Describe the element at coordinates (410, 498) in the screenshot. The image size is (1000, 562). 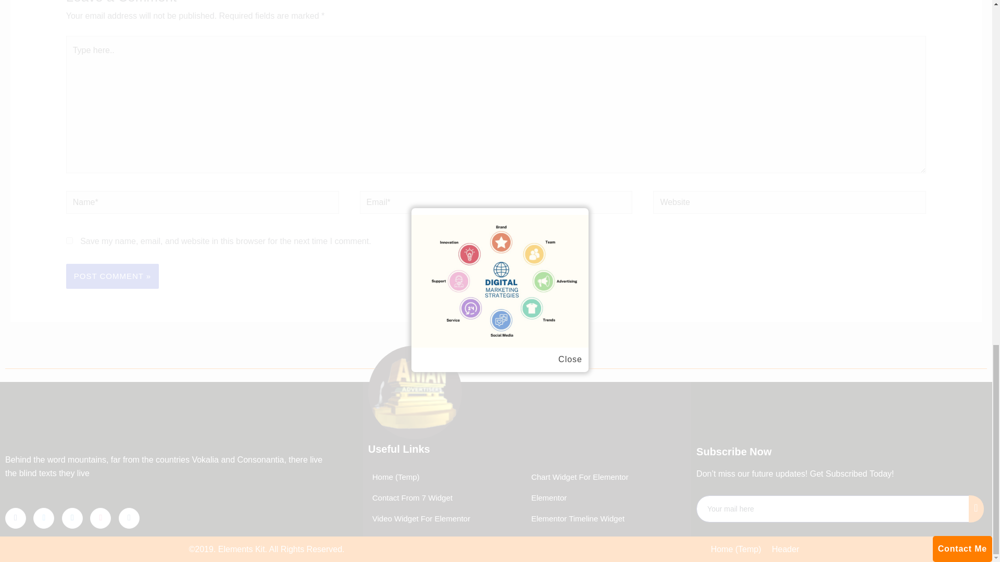
I see `Contact From 7 Widget` at that location.